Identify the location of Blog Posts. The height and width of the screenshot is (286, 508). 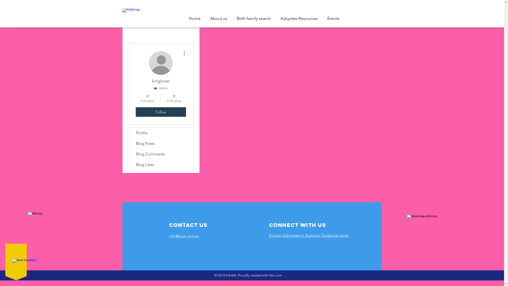
(161, 144).